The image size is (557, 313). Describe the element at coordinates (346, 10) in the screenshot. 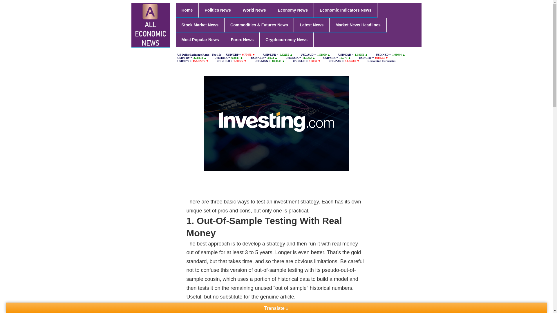

I see `Economic Indicators News` at that location.